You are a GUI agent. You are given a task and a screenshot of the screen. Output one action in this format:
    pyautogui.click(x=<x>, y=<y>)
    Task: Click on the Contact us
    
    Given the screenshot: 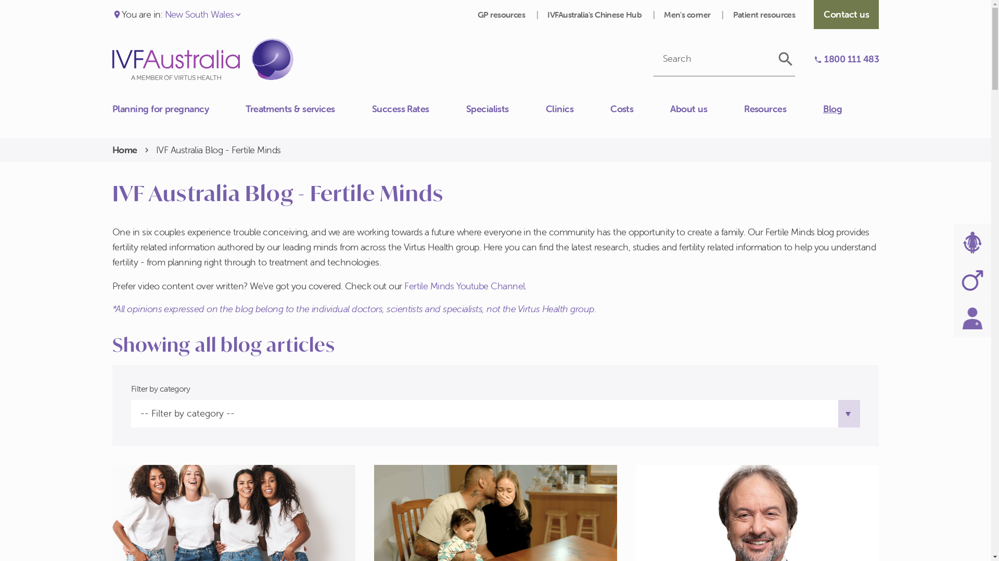 What is the action you would take?
    pyautogui.click(x=846, y=15)
    